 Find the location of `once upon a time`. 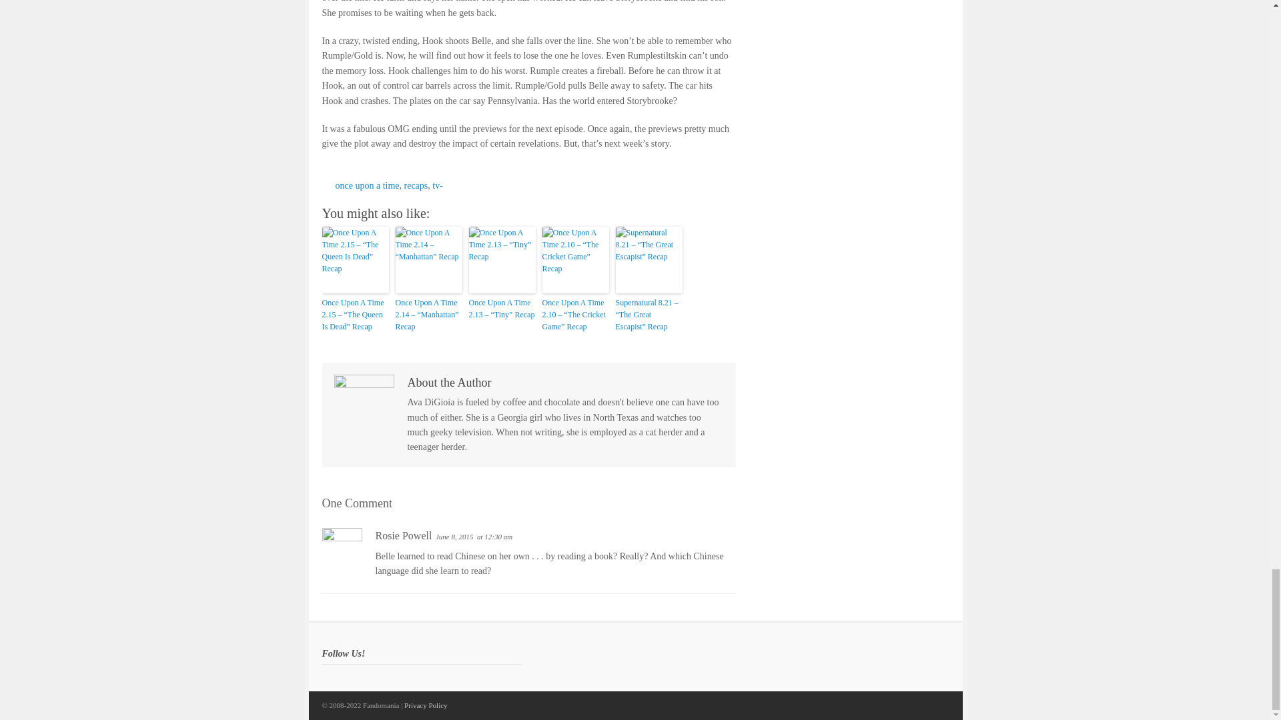

once upon a time is located at coordinates (366, 185).